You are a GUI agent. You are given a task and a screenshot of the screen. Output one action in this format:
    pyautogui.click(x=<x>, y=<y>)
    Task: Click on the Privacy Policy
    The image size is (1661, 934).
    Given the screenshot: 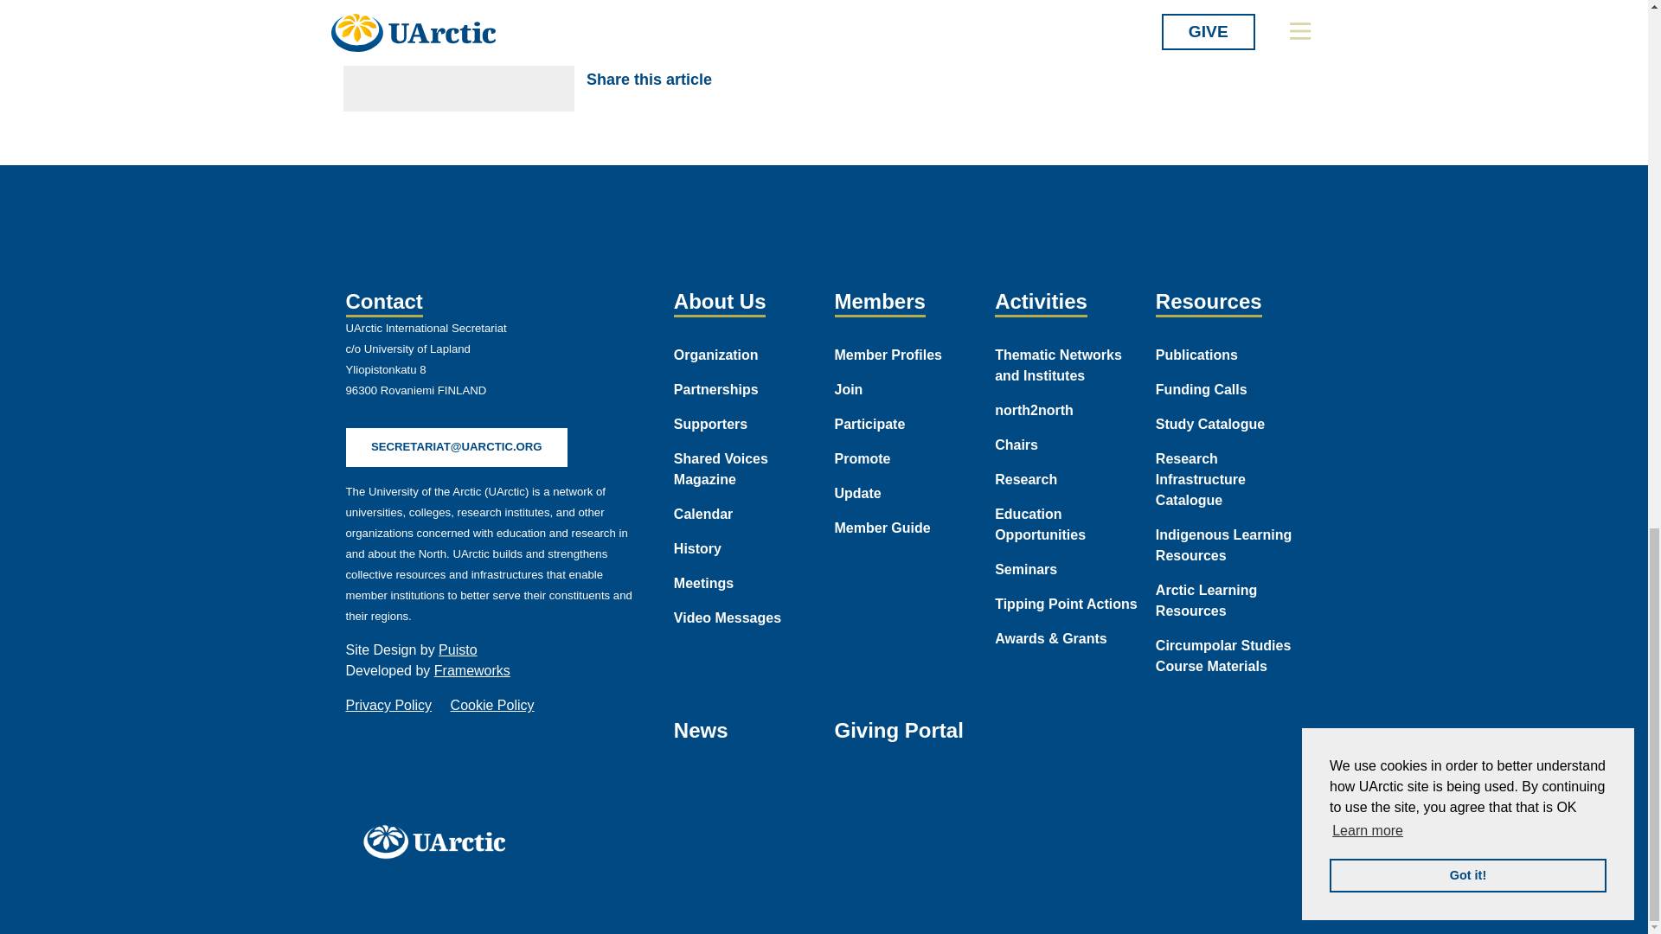 What is the action you would take?
    pyautogui.click(x=388, y=705)
    